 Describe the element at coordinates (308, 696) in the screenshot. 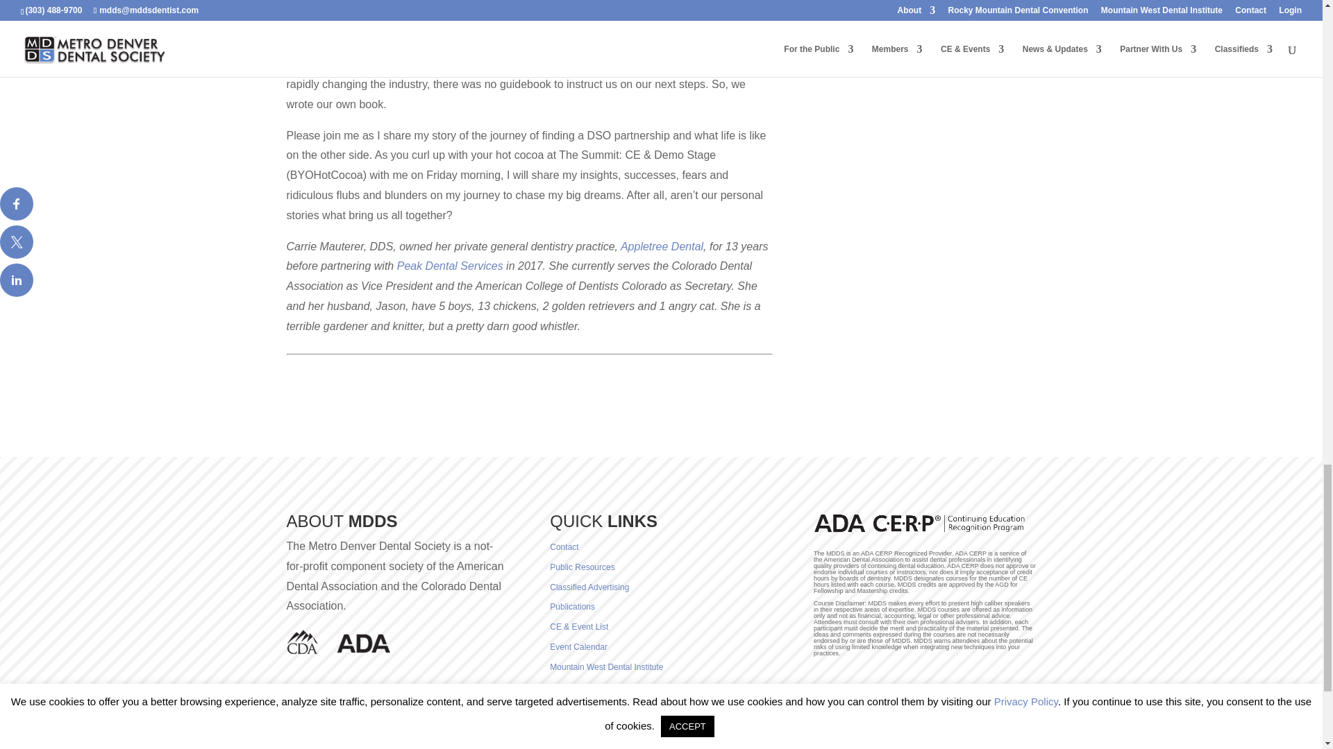

I see `Follow on Facebook` at that location.